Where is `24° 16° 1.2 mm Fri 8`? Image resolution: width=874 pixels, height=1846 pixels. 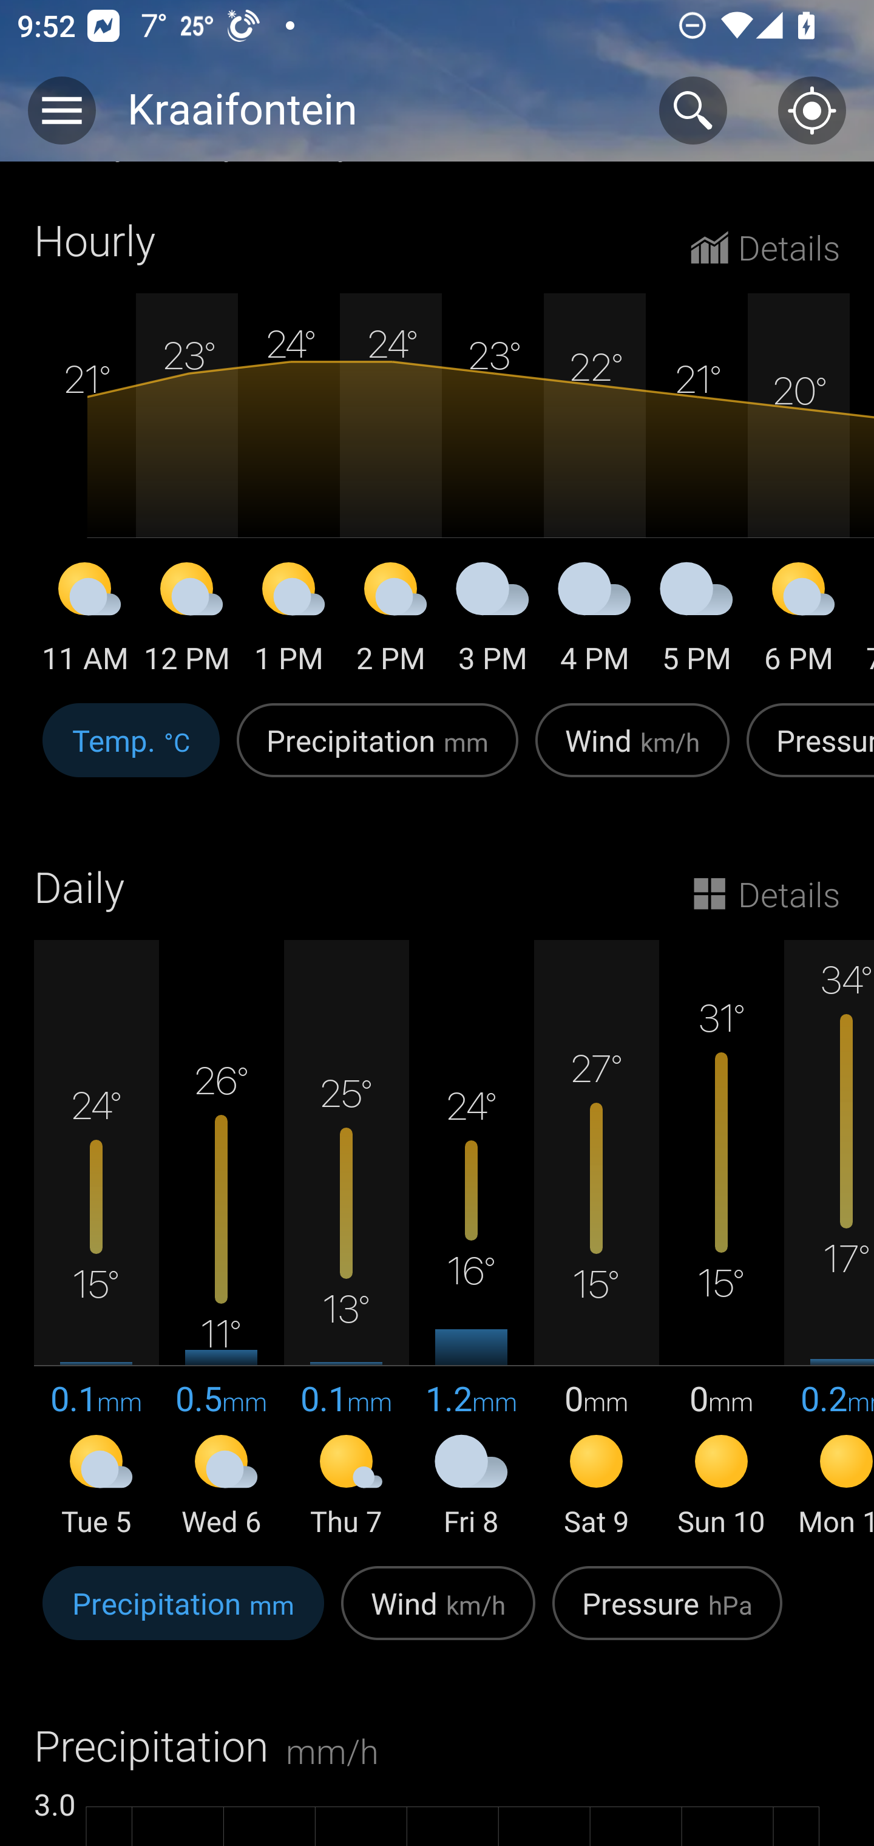
24° 16° 1.2 mm Fri 8 is located at coordinates (471, 1240).